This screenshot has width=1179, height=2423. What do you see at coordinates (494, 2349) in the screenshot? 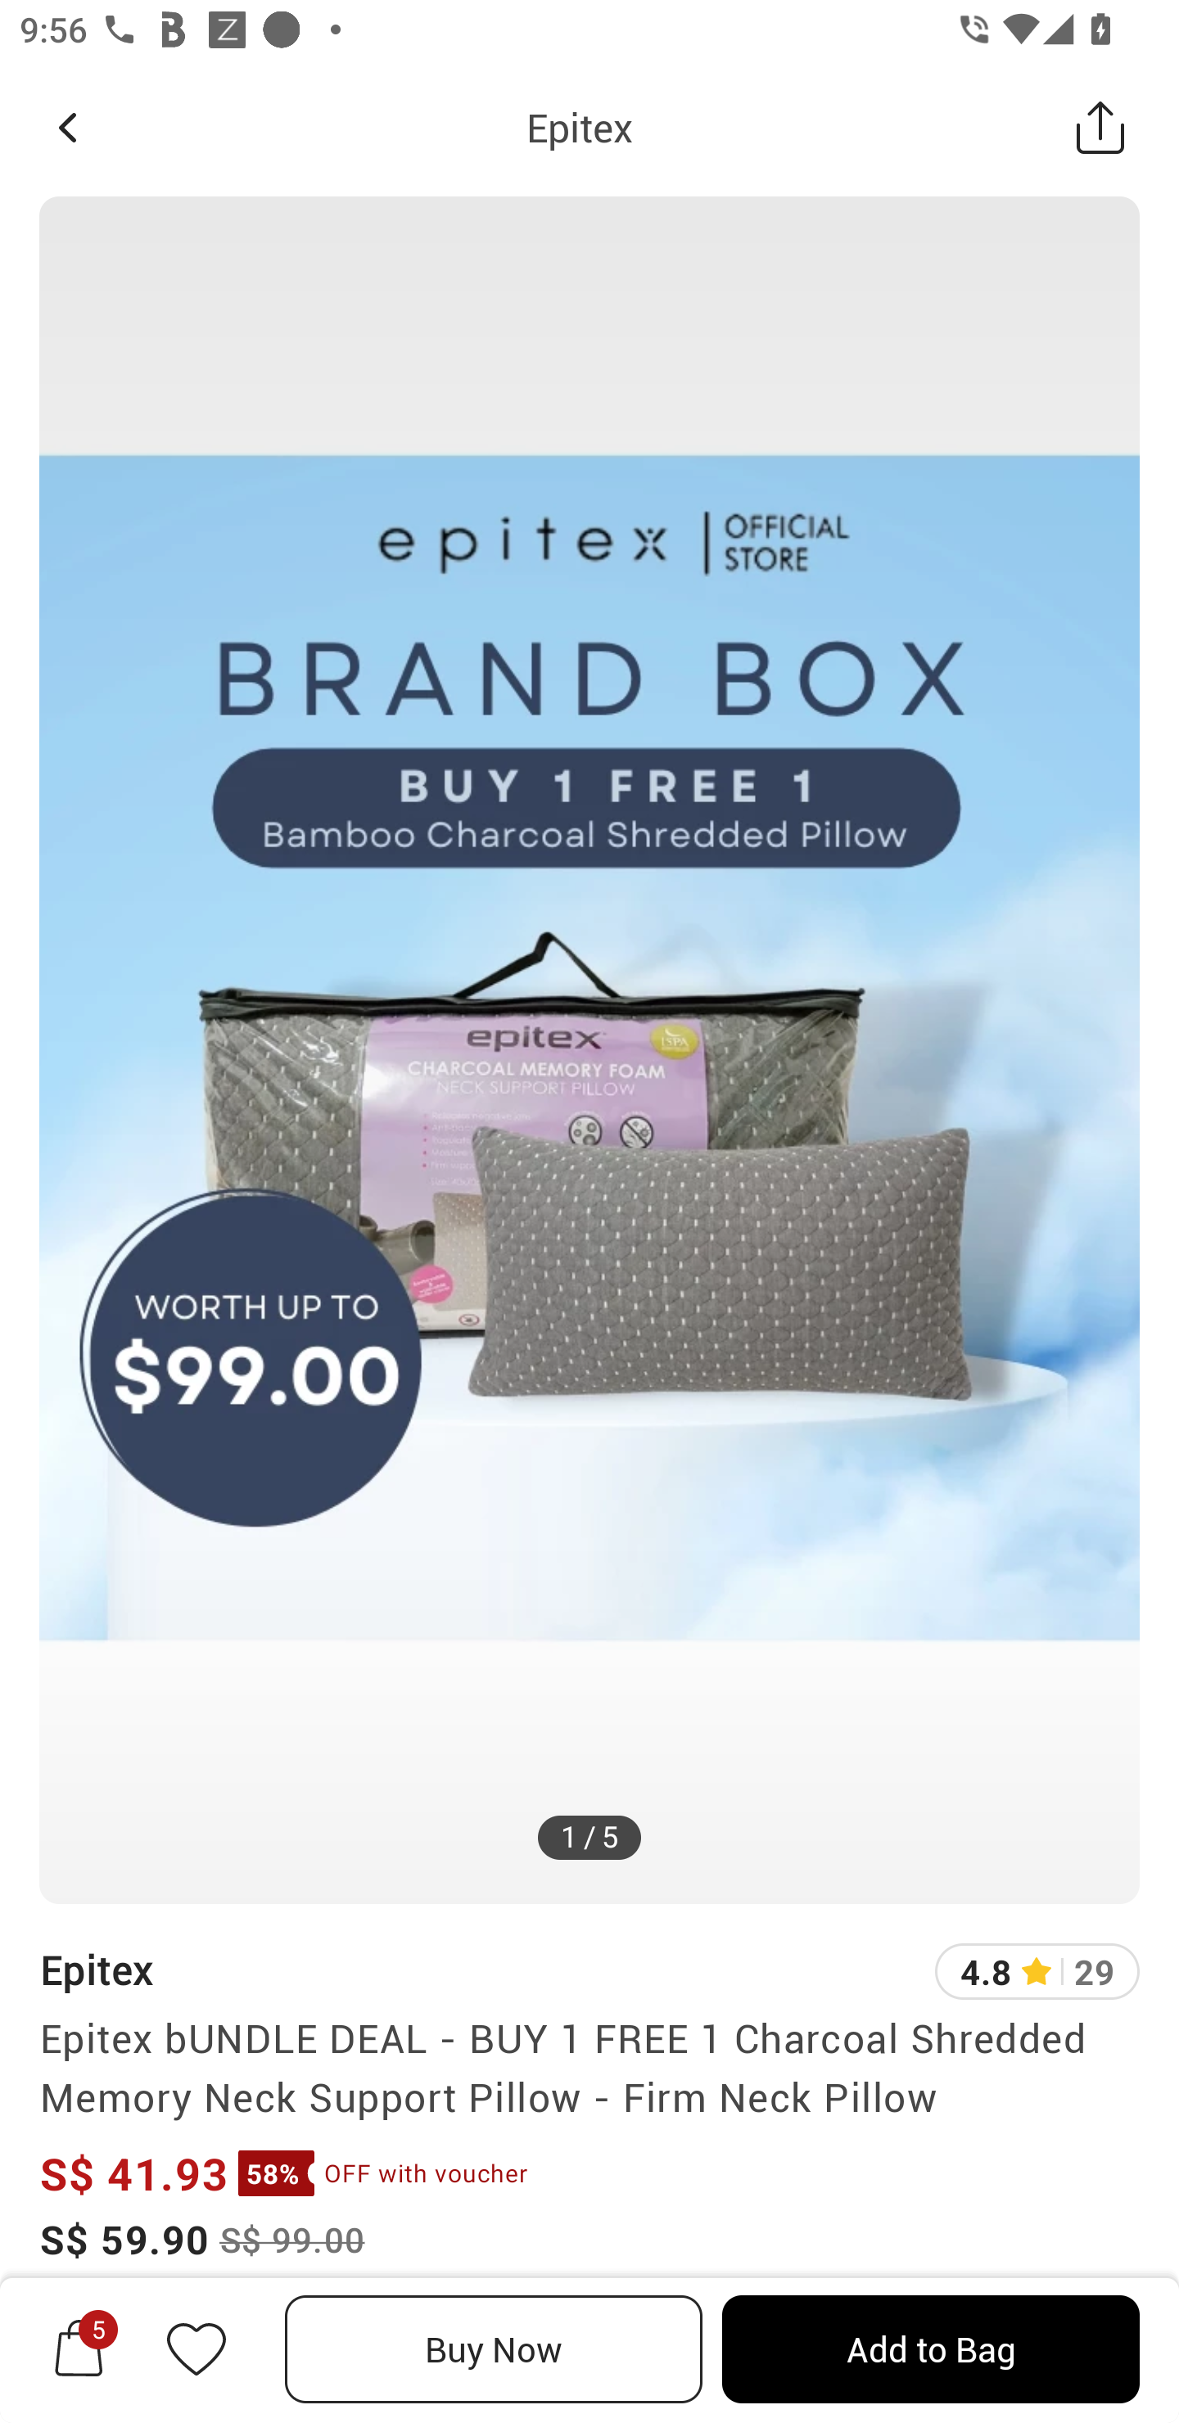
I see `Buy Now` at bounding box center [494, 2349].